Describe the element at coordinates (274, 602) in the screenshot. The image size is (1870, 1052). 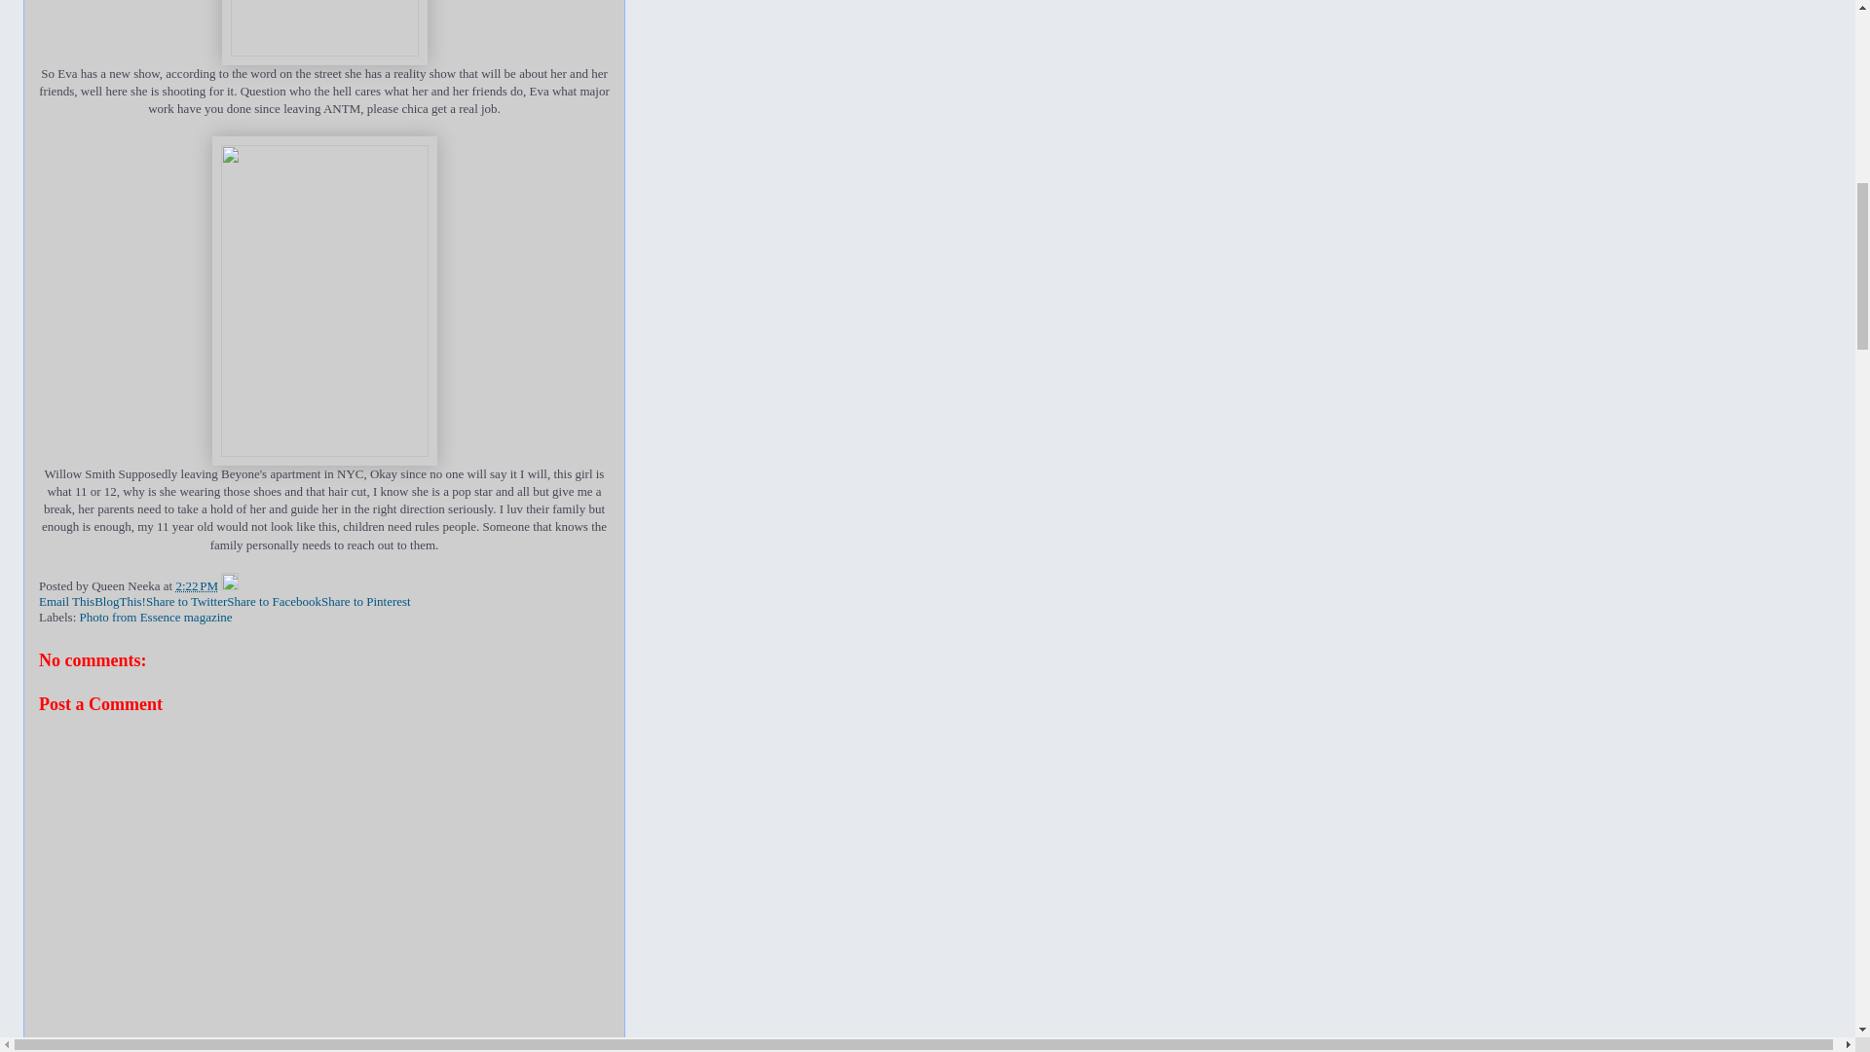
I see `Share to Facebook` at that location.